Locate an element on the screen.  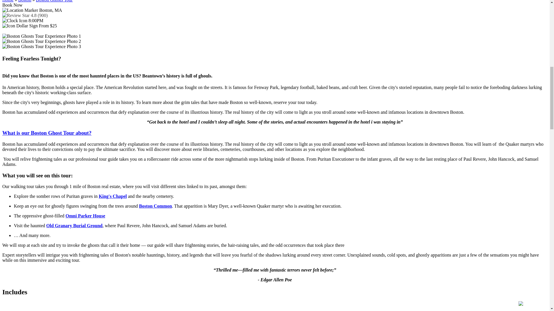
Old Granary Burial Ground is located at coordinates (74, 225).